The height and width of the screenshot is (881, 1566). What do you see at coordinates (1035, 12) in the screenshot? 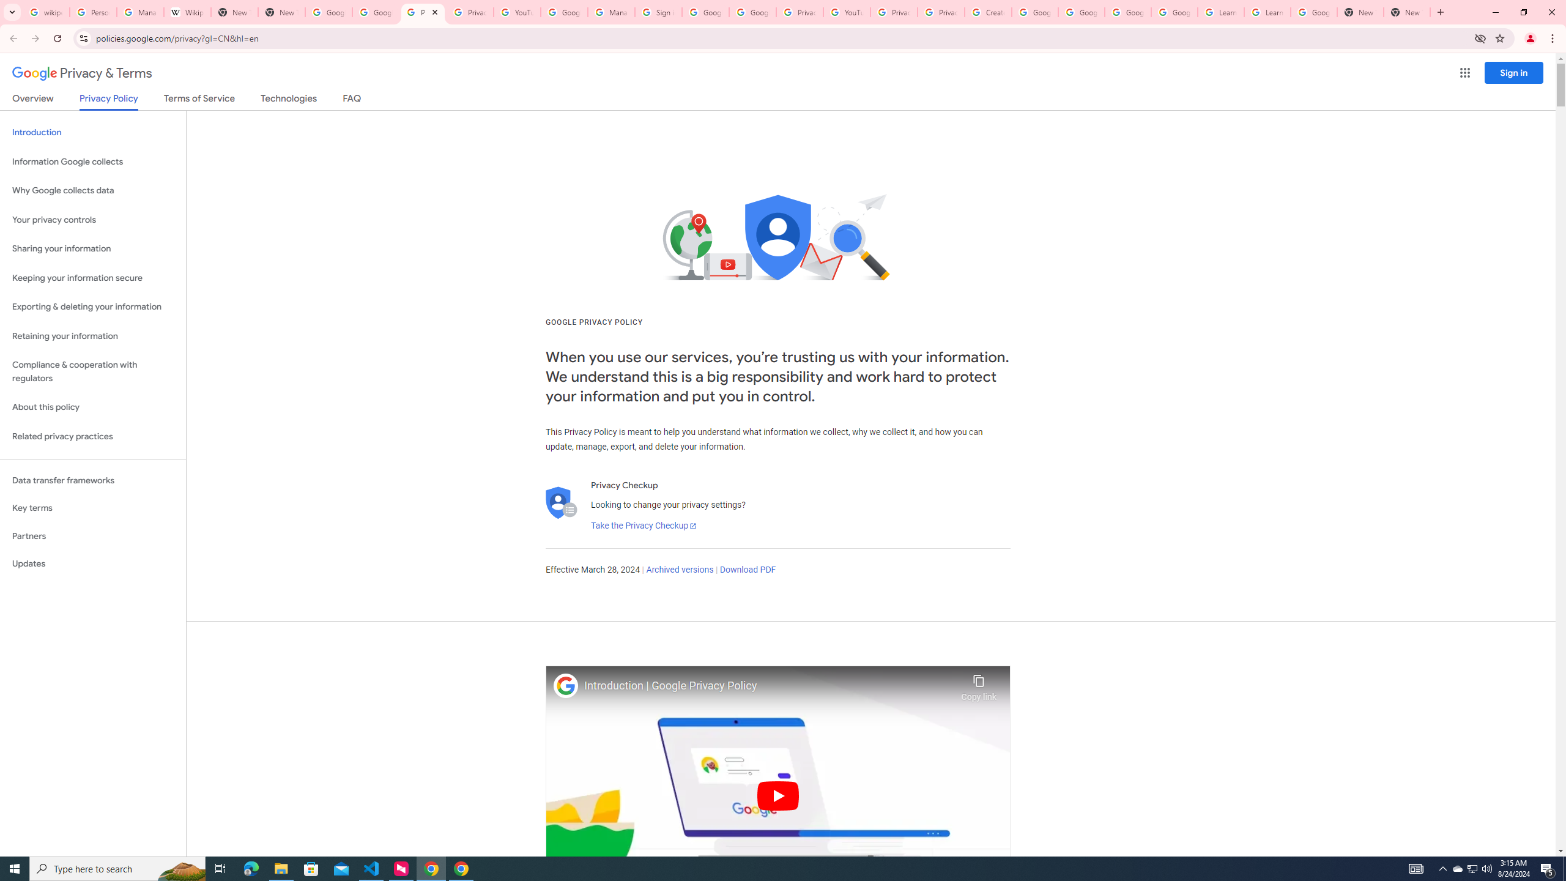
I see `Google Account Help` at bounding box center [1035, 12].